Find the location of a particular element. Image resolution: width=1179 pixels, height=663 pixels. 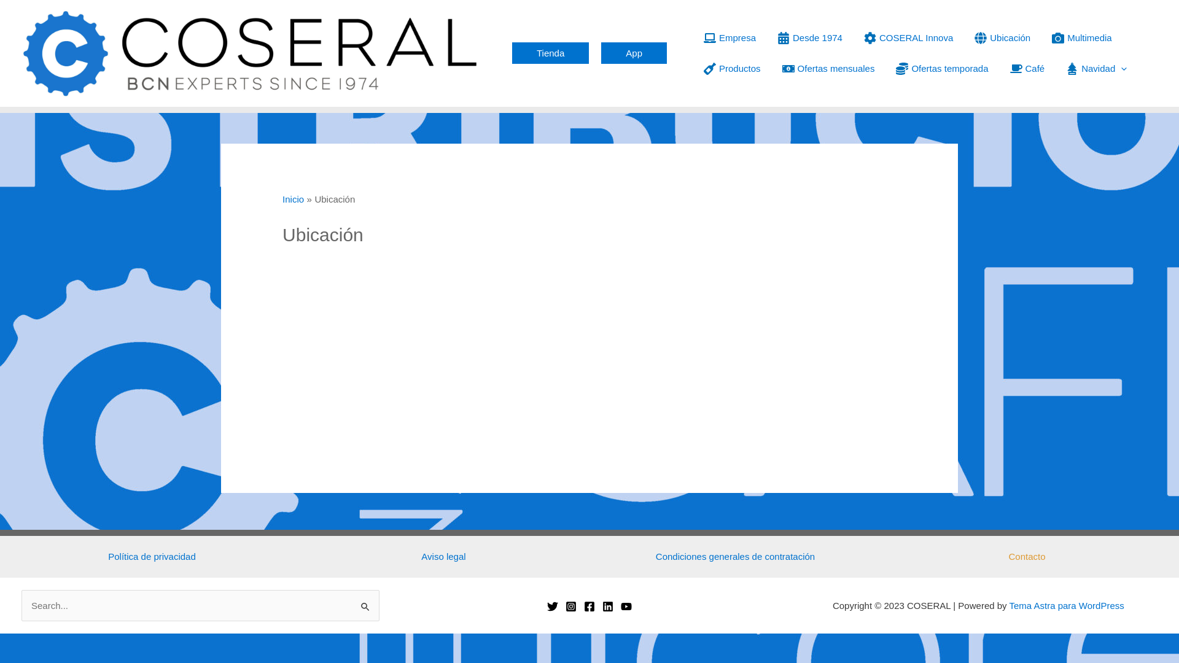

Ofertas temporada is located at coordinates (941, 69).